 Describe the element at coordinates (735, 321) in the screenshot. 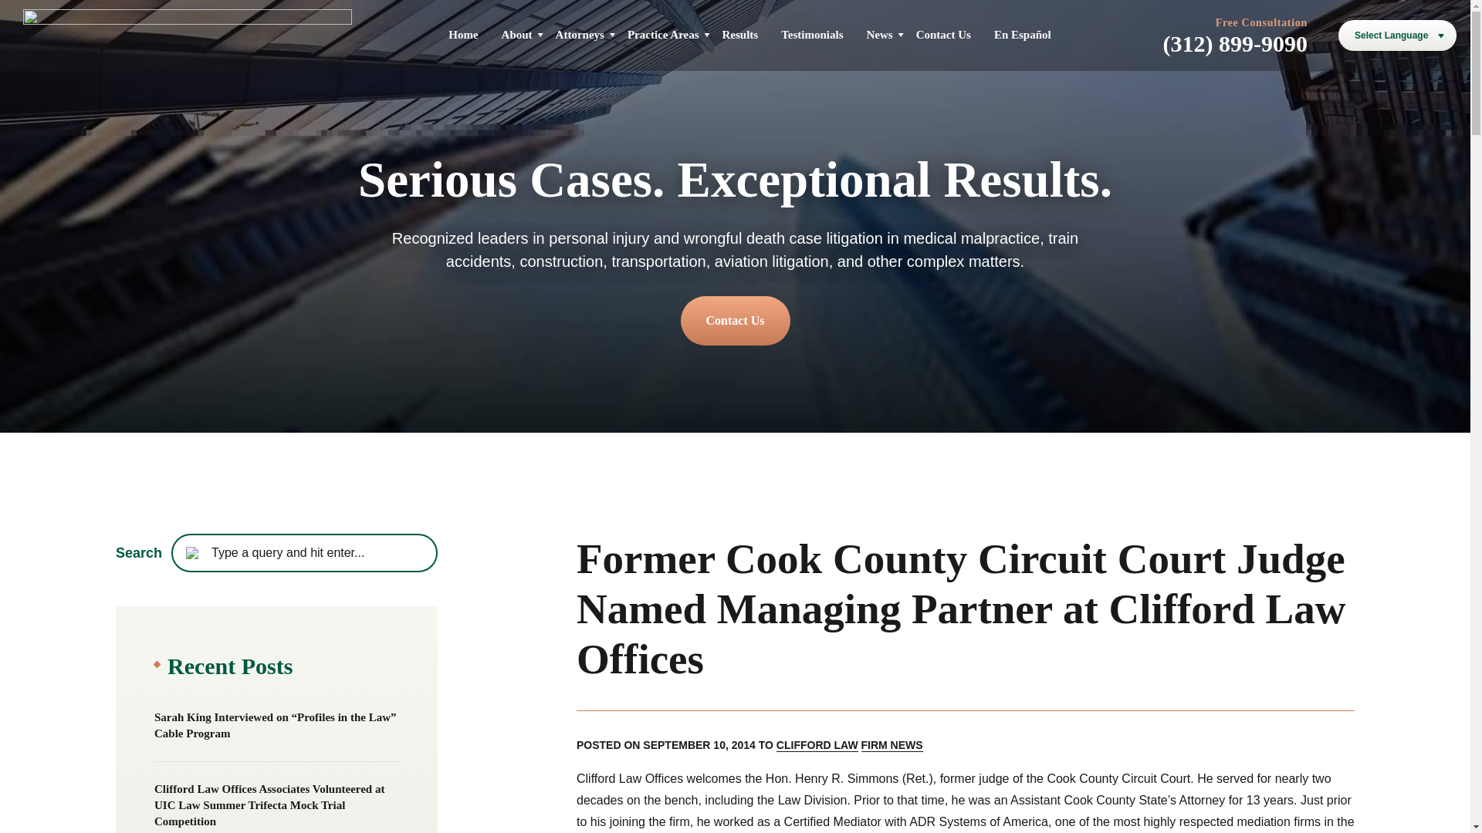

I see `Contact Us` at that location.